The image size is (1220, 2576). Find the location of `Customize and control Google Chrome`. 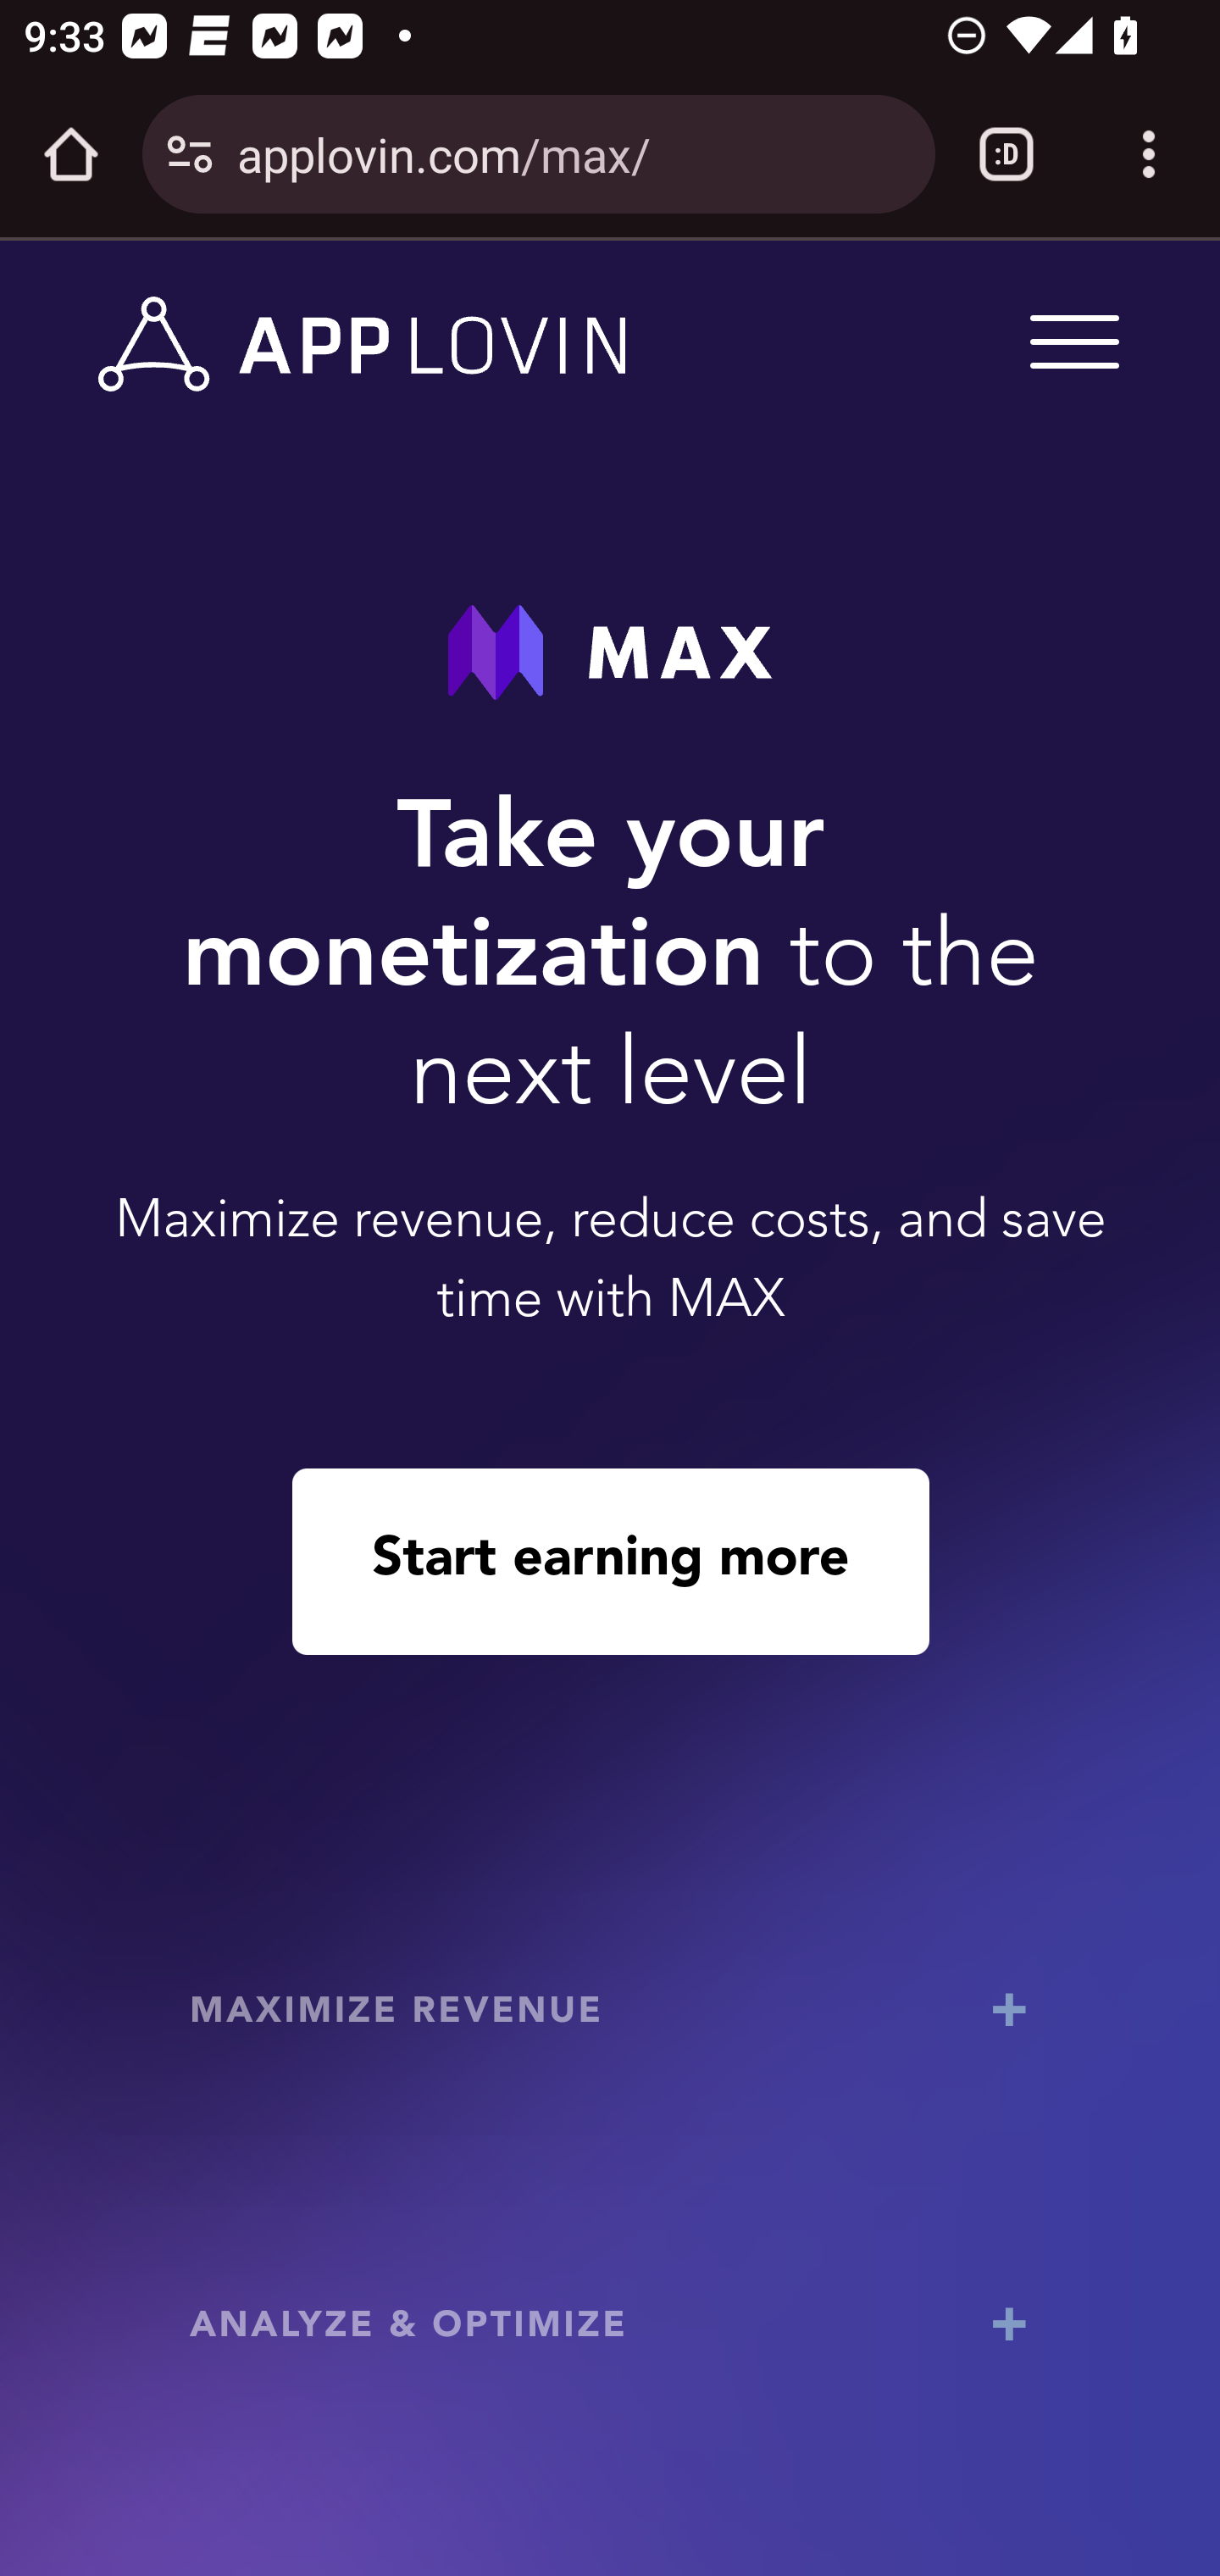

Customize and control Google Chrome is located at coordinates (1149, 154).